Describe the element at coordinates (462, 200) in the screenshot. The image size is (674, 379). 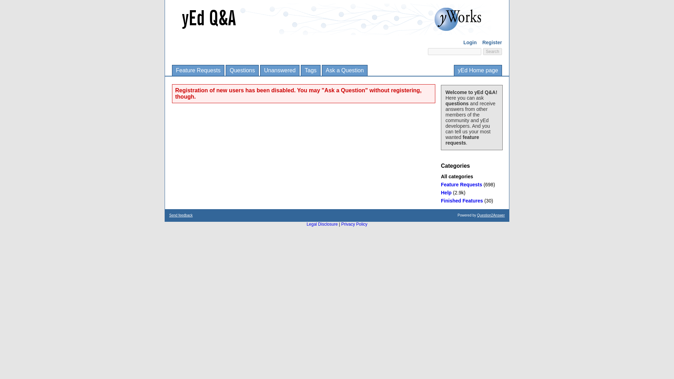
I see `Finished Features` at that location.